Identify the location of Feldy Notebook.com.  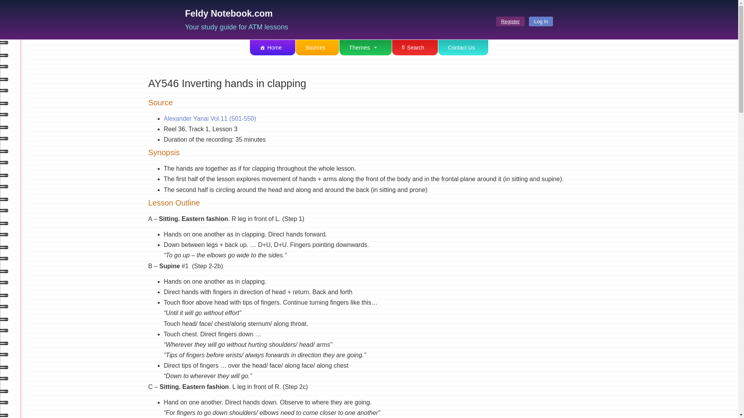
(229, 13).